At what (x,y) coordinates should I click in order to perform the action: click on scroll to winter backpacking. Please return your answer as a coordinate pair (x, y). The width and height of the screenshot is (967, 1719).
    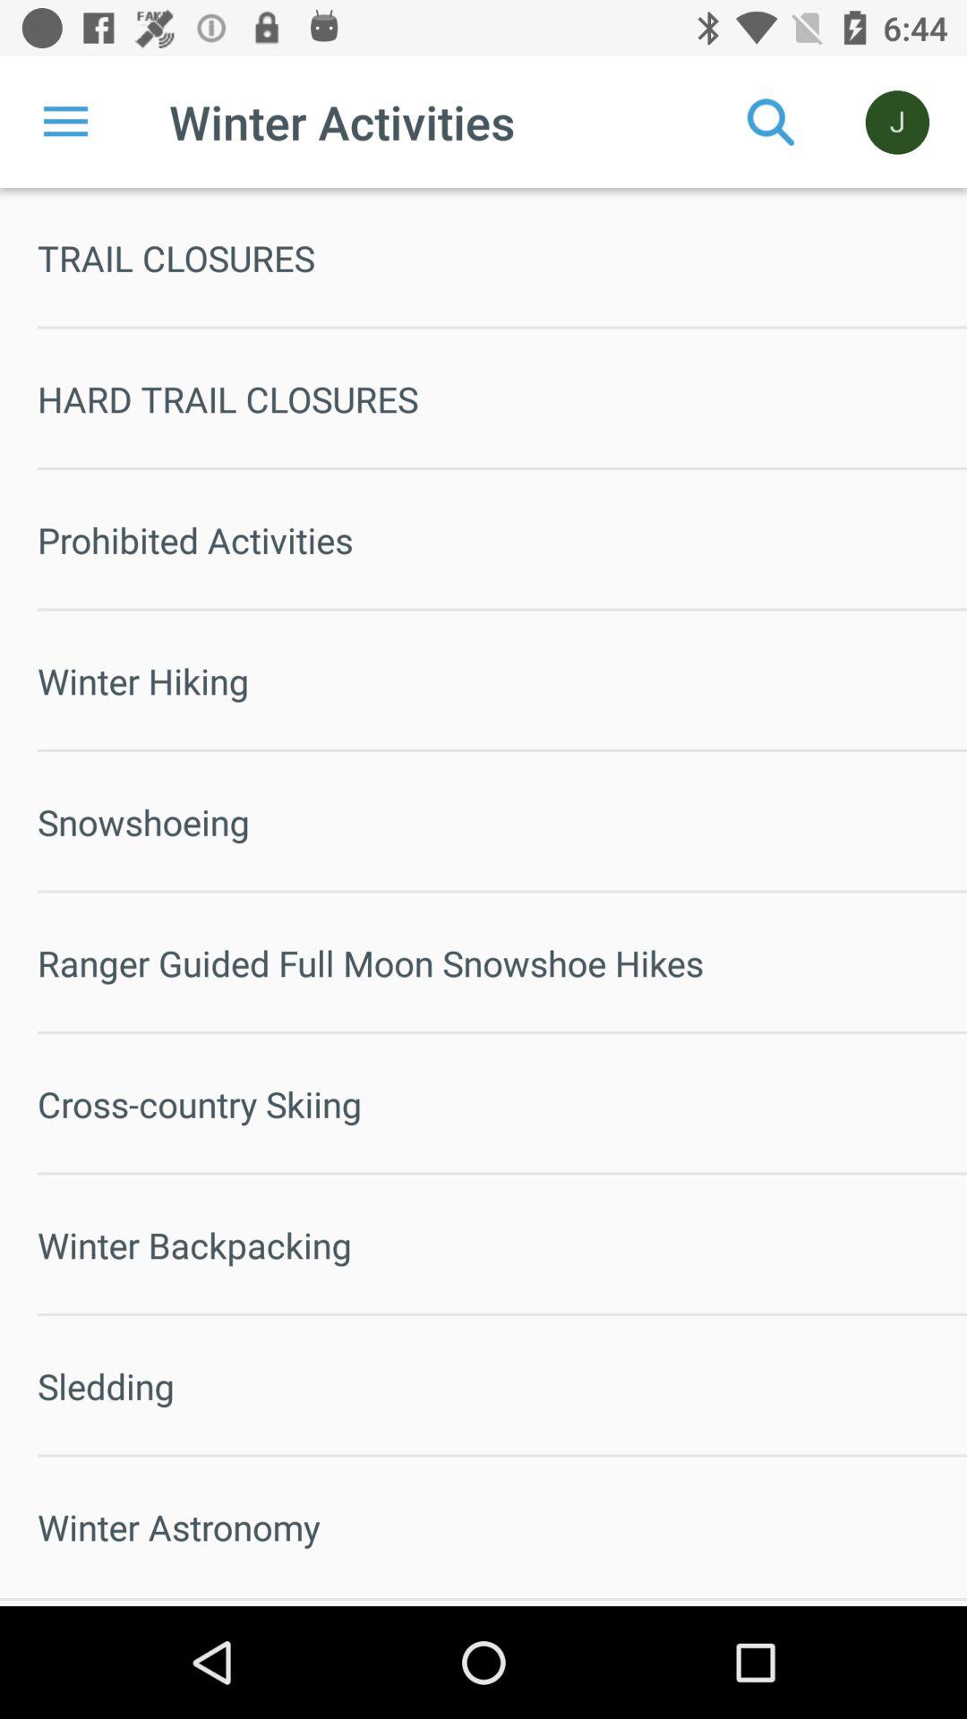
    Looking at the image, I should click on (502, 1244).